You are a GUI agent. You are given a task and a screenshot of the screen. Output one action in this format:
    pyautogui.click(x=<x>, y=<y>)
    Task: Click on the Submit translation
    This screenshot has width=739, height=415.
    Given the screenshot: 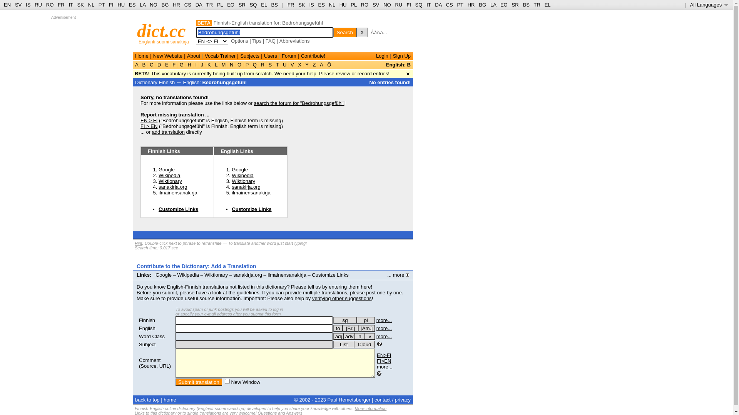 What is the action you would take?
    pyautogui.click(x=199, y=382)
    